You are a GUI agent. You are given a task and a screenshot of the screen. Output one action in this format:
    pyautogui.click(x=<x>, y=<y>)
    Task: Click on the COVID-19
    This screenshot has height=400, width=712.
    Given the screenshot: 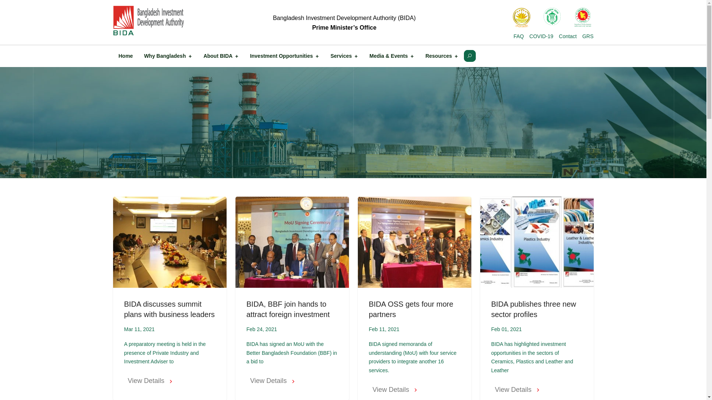 What is the action you would take?
    pyautogui.click(x=541, y=36)
    